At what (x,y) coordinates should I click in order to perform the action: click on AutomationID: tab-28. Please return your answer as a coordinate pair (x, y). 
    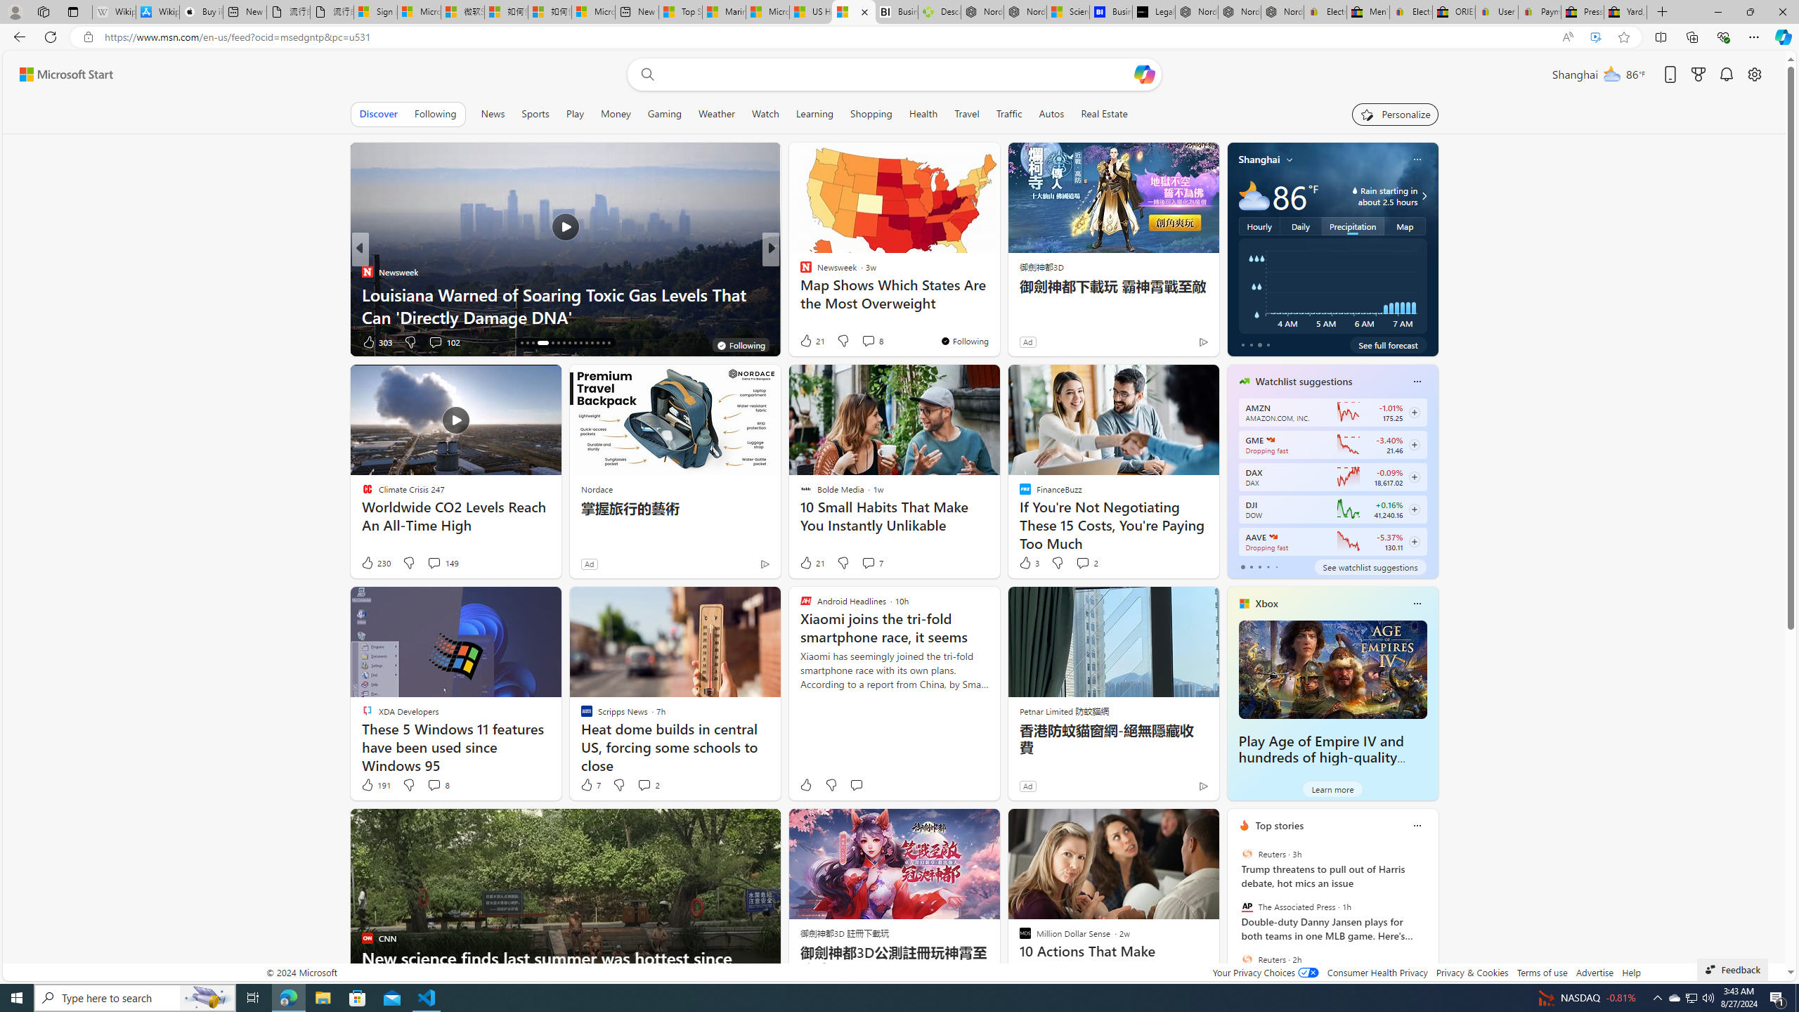
    Looking at the image, I should click on (597, 343).